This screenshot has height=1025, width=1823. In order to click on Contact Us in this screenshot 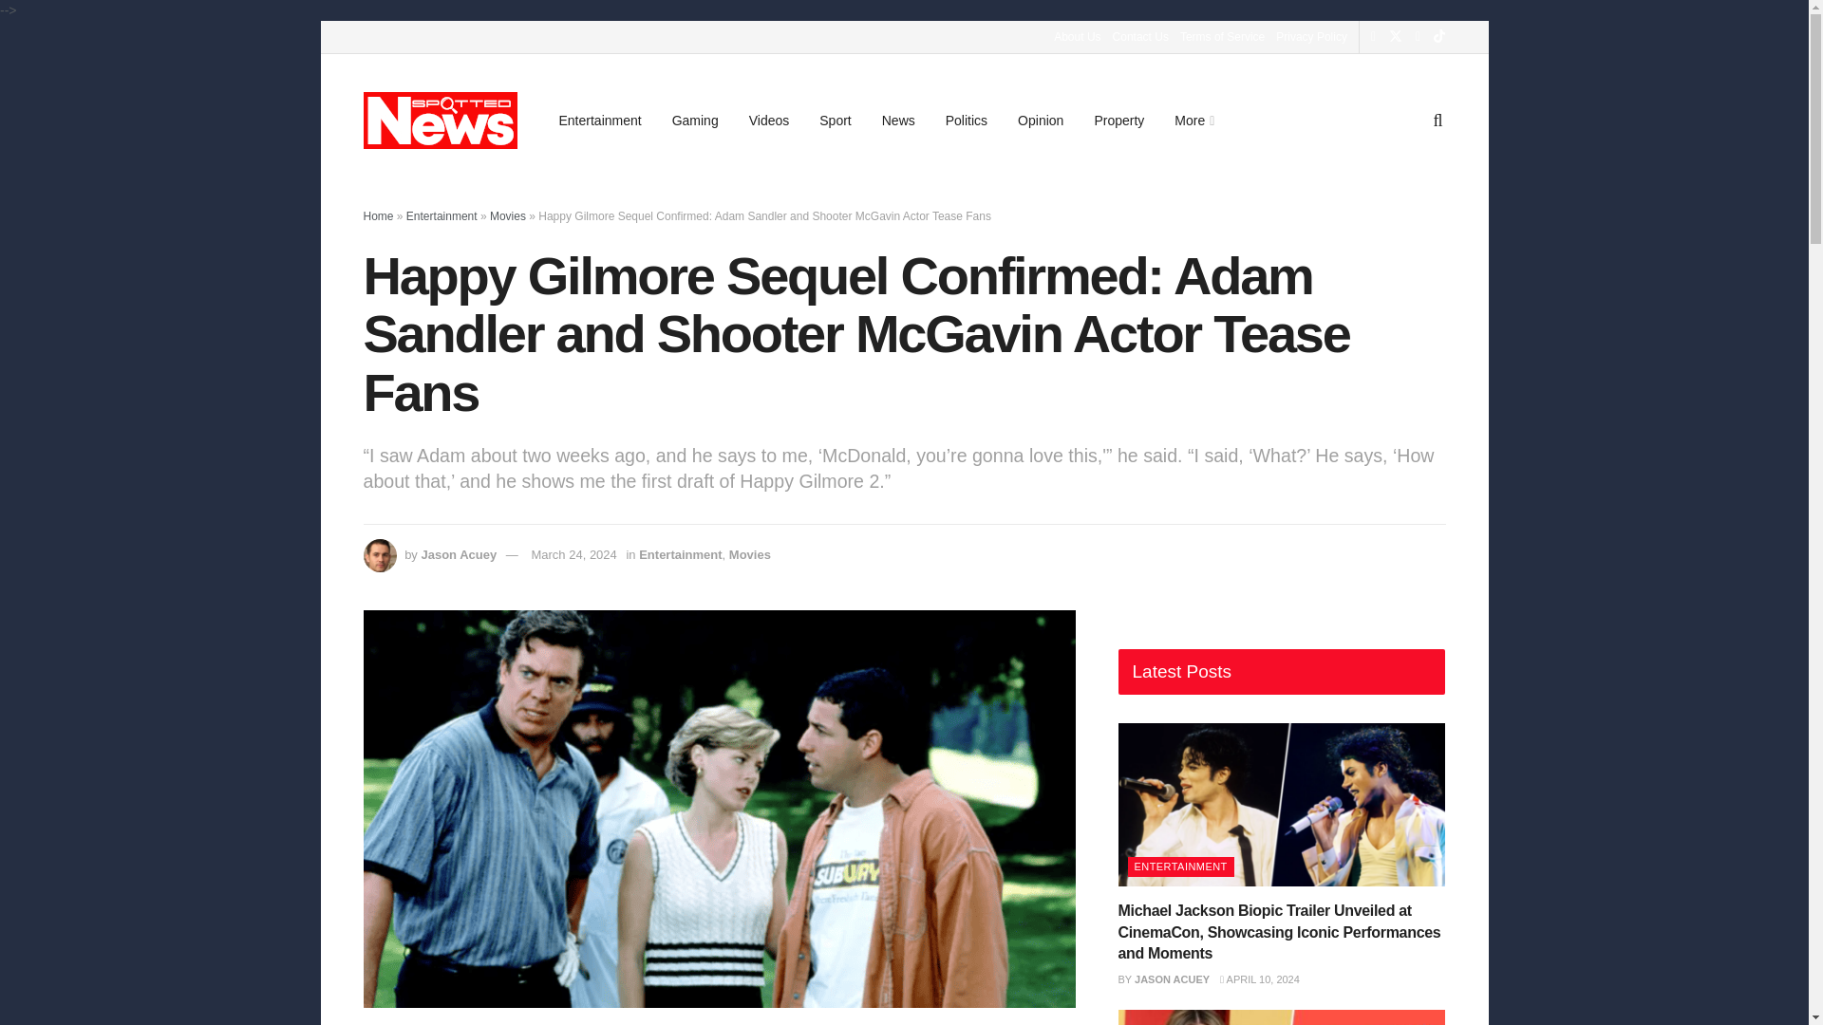, I will do `click(1139, 36)`.